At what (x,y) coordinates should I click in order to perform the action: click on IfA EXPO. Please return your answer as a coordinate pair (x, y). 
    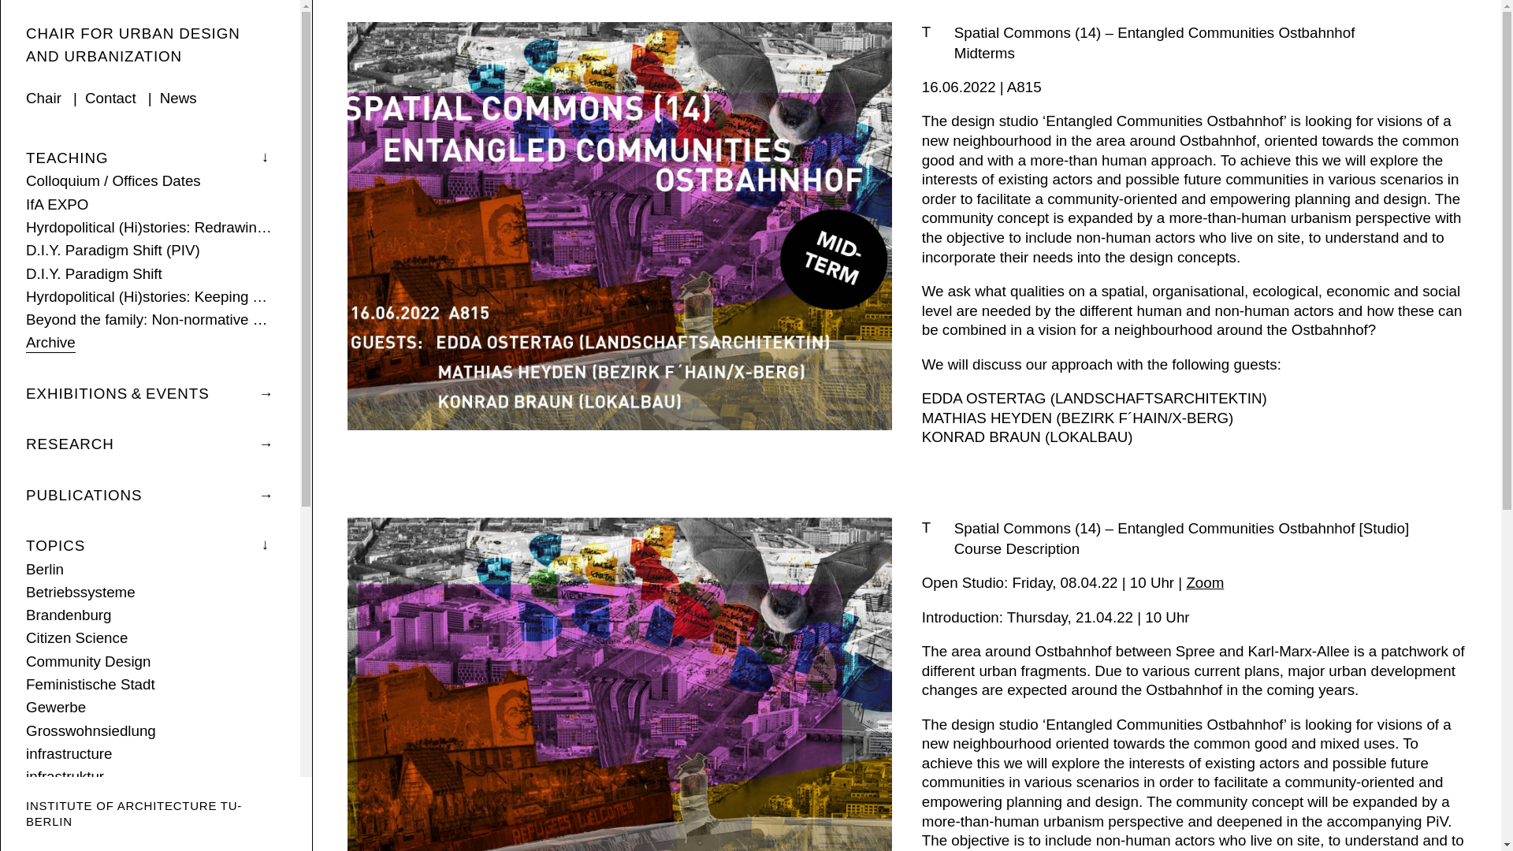
    Looking at the image, I should click on (57, 206).